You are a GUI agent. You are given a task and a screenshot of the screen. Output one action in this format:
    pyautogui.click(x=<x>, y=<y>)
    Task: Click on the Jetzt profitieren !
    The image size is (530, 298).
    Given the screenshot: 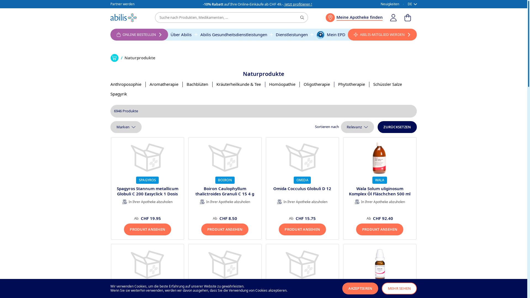 What is the action you would take?
    pyautogui.click(x=298, y=4)
    